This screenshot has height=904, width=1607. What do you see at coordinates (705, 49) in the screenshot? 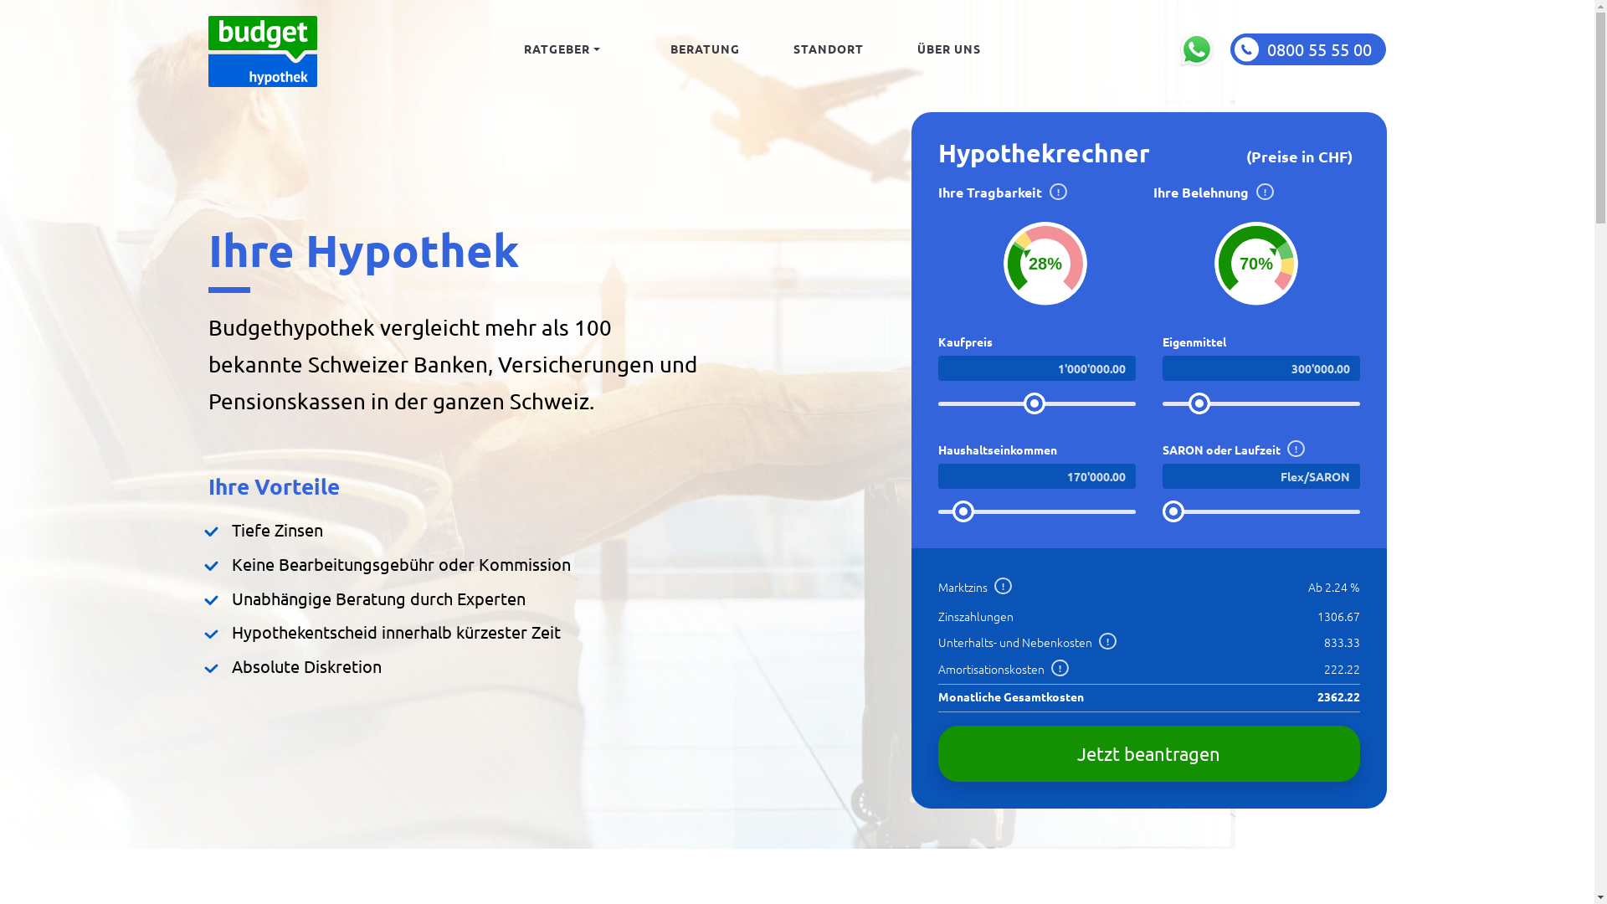
I see `BERATUNG` at bounding box center [705, 49].